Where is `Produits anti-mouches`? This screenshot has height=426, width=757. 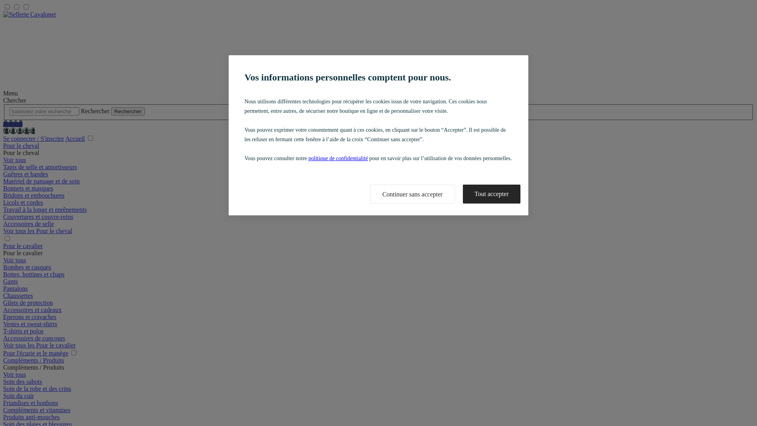
Produits anti-mouches is located at coordinates (32, 417).